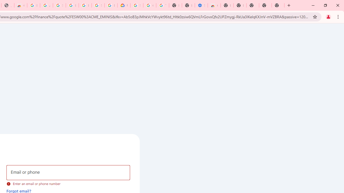 Image resolution: width=344 pixels, height=193 pixels. I want to click on Sign in - Google Accounts, so click(137, 5).